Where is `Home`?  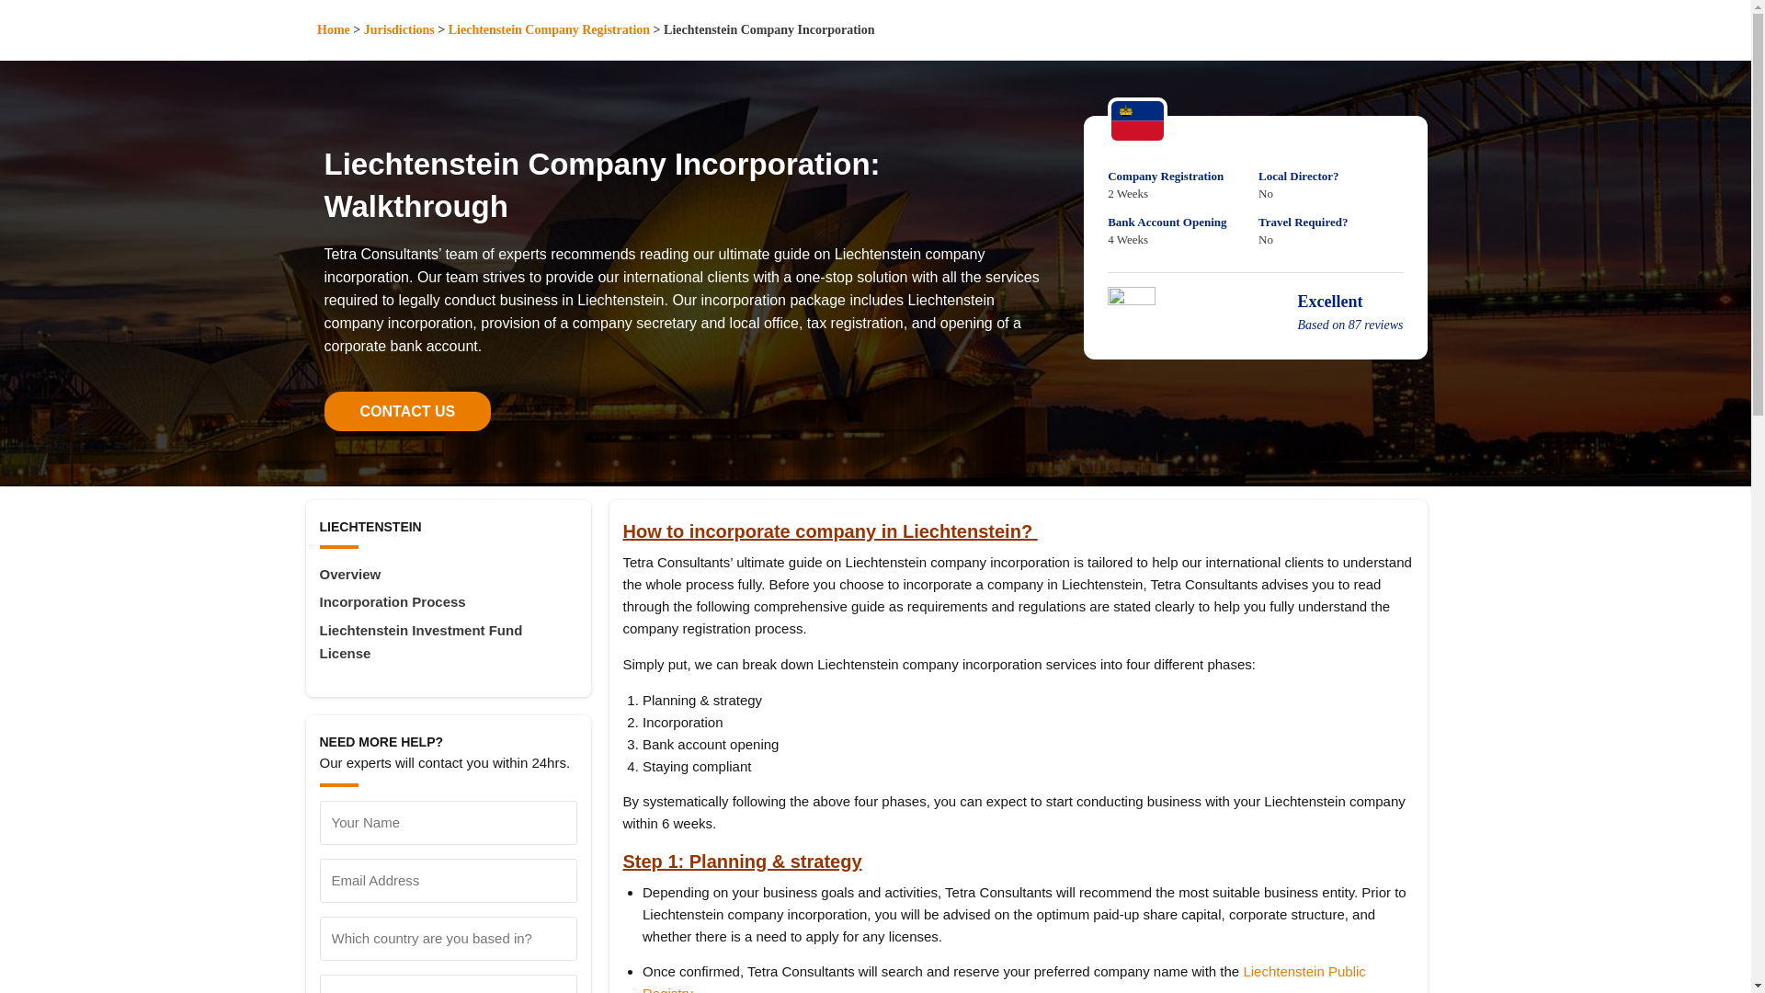 Home is located at coordinates (333, 29).